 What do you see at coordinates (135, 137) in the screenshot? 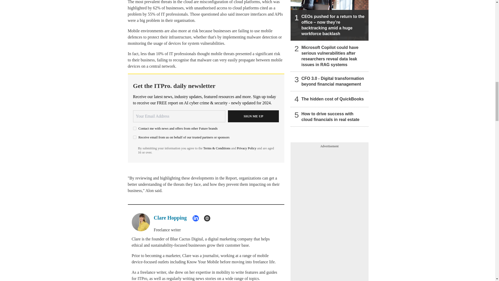
I see `on` at bounding box center [135, 137].